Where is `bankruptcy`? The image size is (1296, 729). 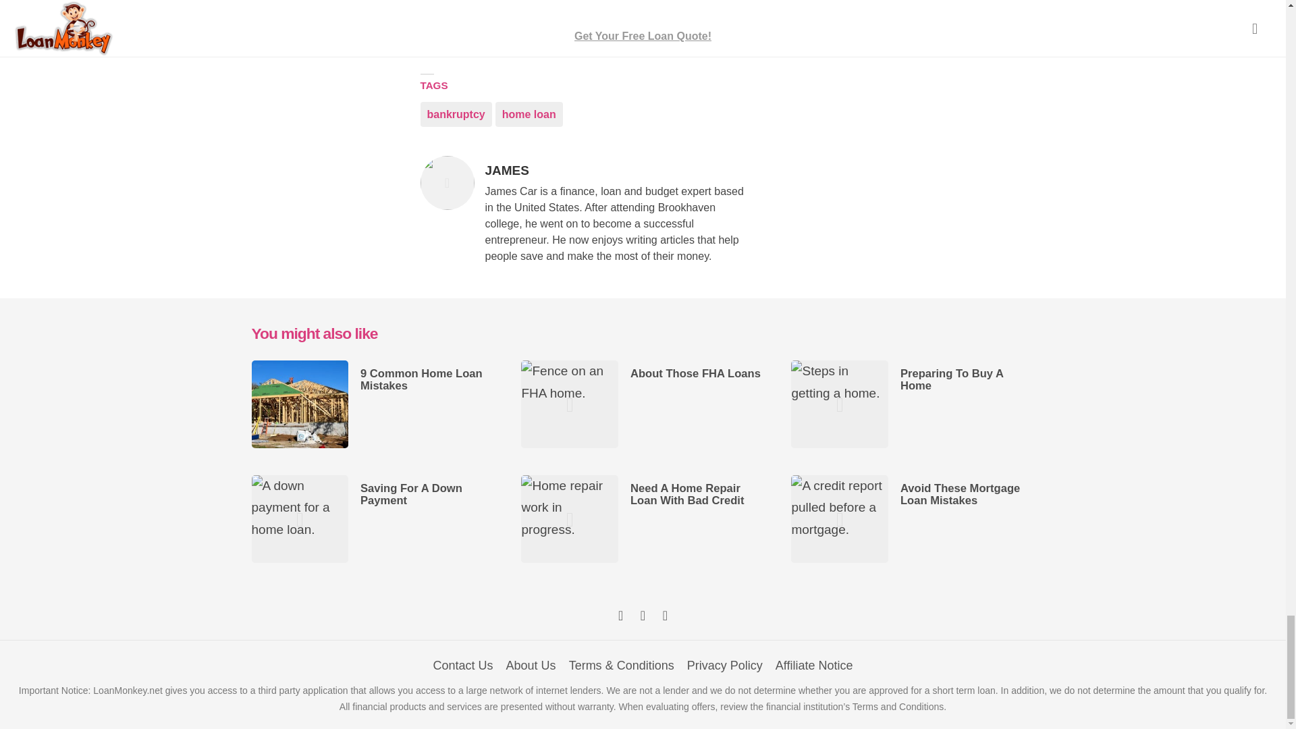 bankruptcy is located at coordinates (695, 373).